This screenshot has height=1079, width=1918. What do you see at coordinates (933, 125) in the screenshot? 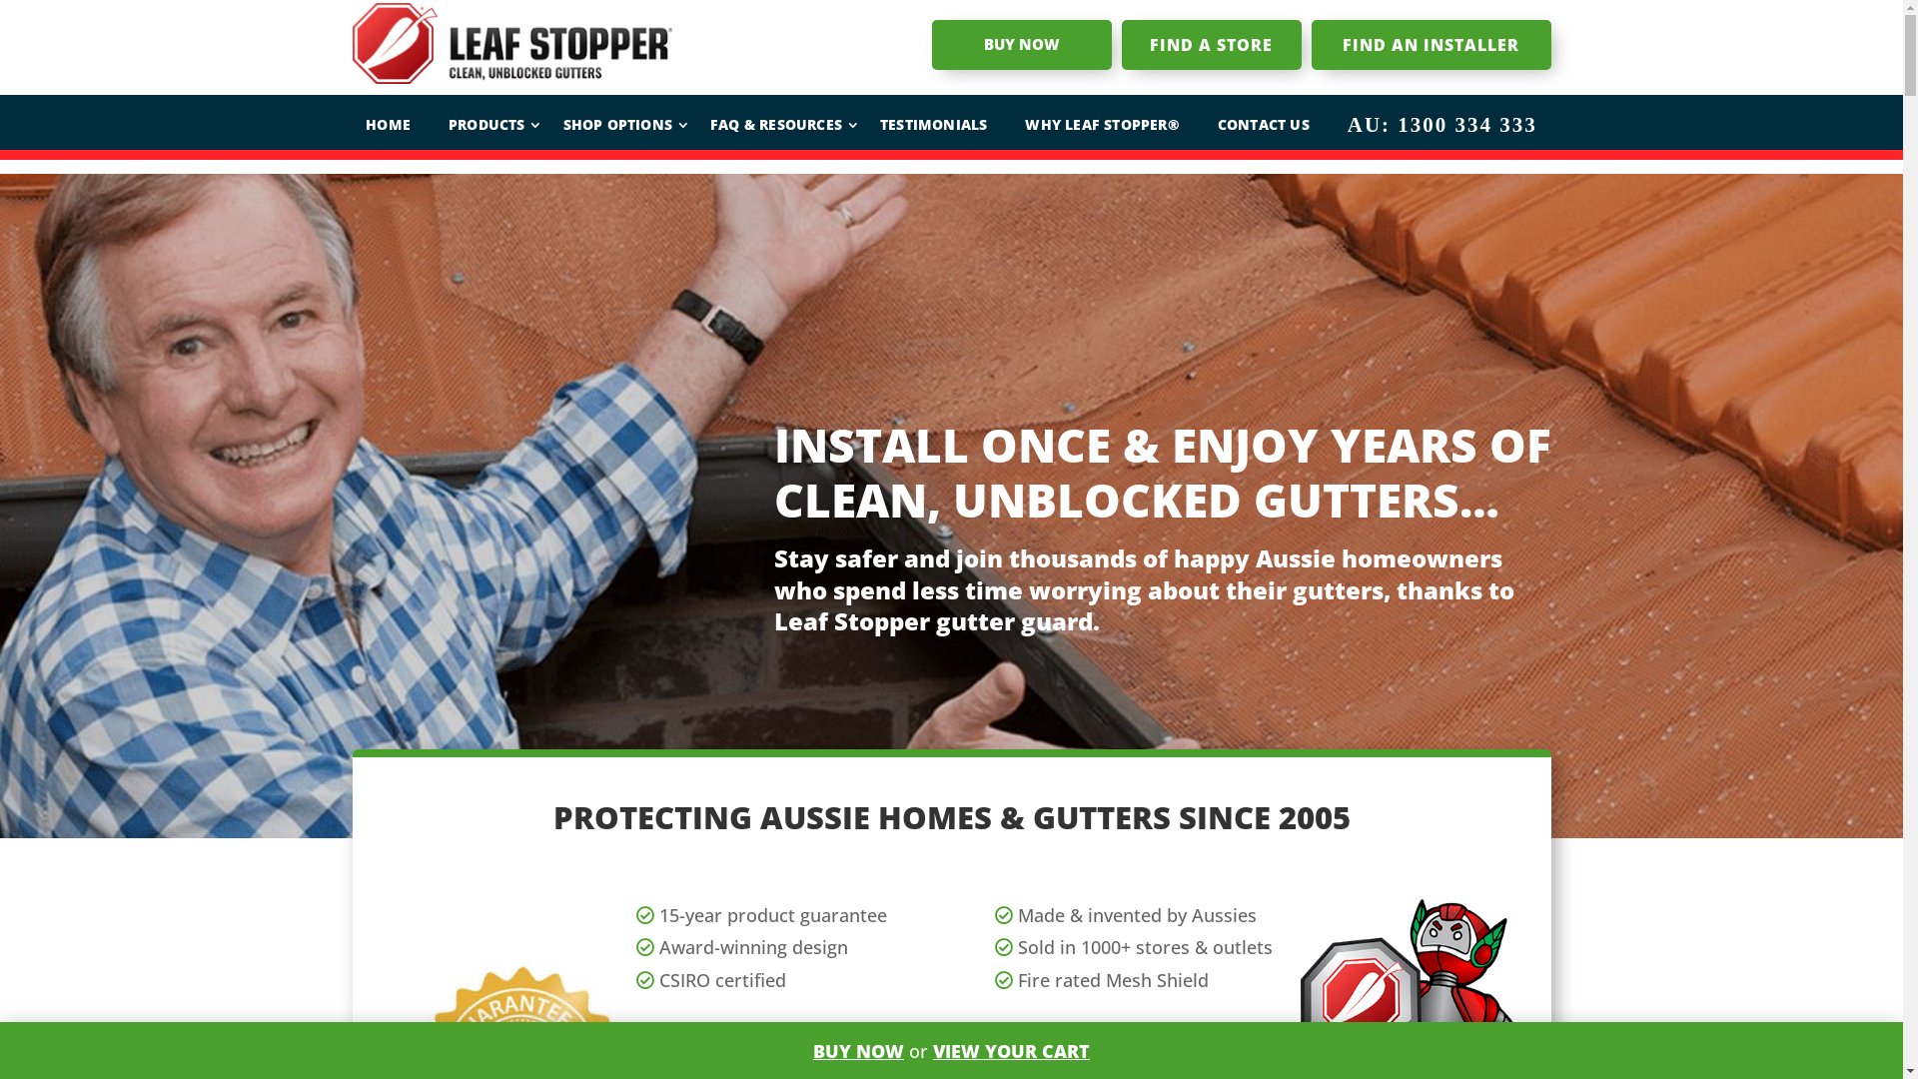
I see `TESTIMONIALS` at bounding box center [933, 125].